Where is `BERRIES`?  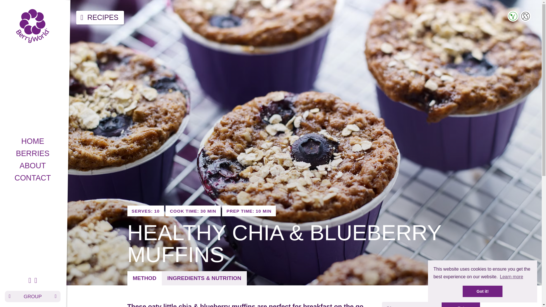 BERRIES is located at coordinates (33, 153).